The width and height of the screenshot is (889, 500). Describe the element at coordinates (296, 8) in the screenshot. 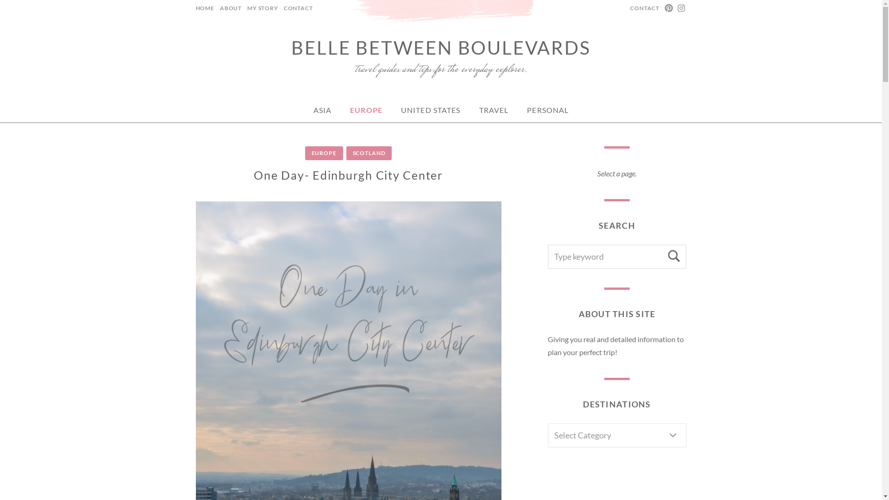

I see `CONTACT` at that location.